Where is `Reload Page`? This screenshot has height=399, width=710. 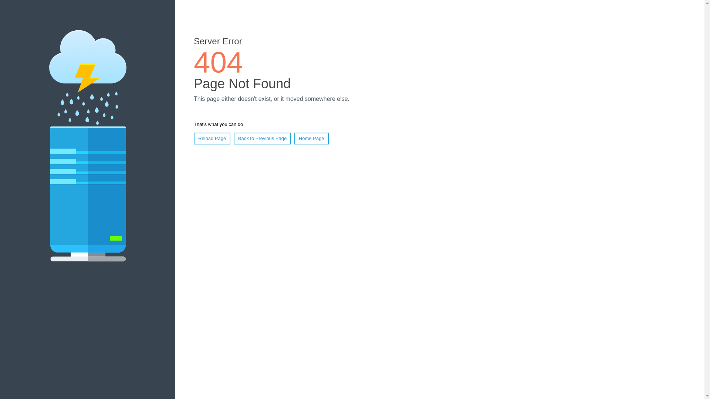
Reload Page is located at coordinates (212, 138).